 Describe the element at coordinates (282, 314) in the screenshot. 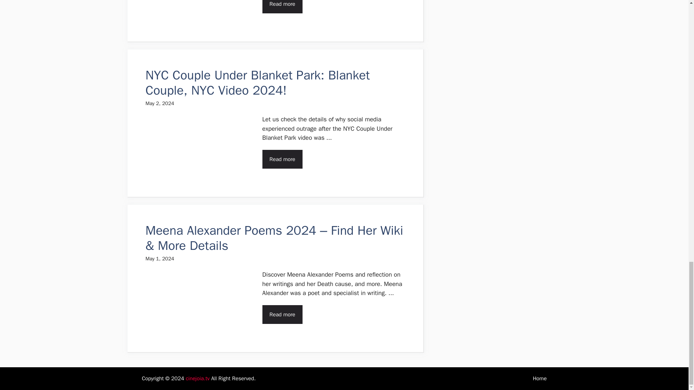

I see `Read more` at that location.